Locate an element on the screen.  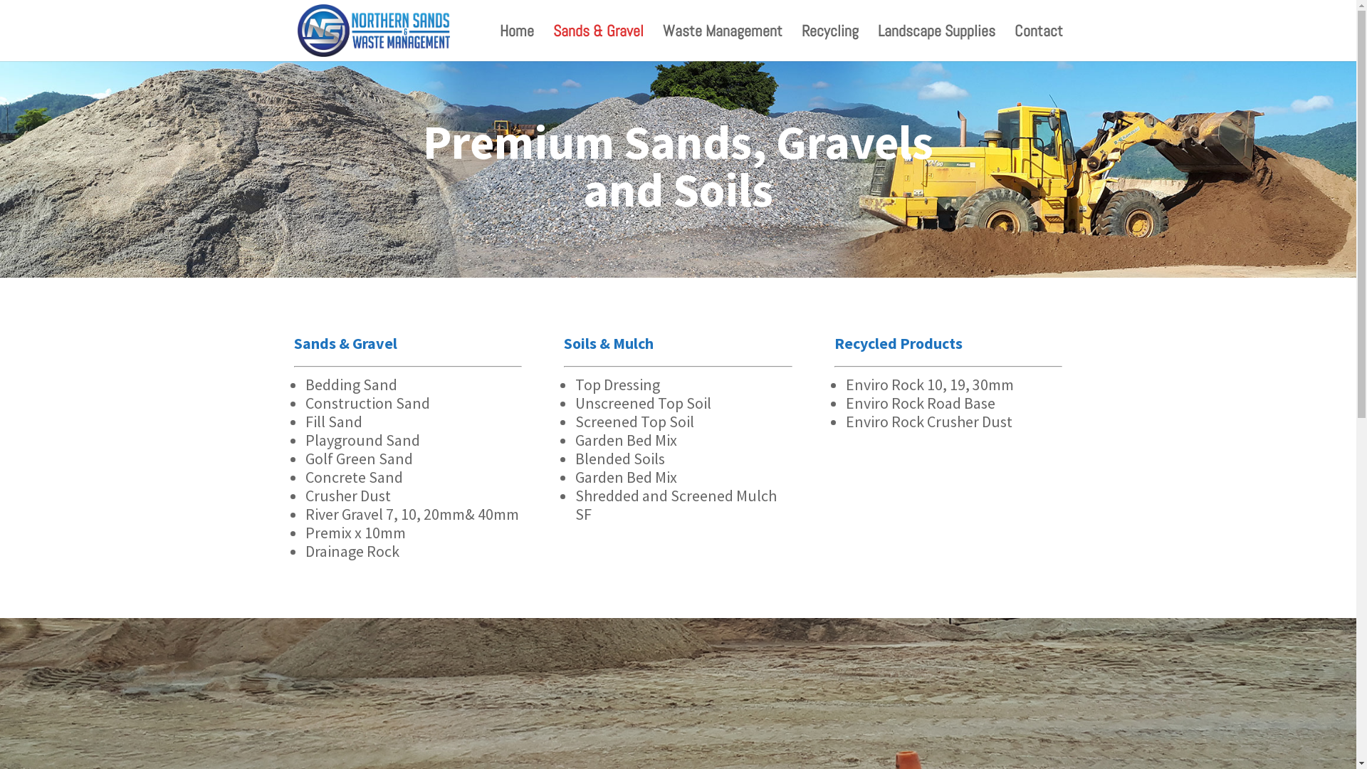
Recycling is located at coordinates (830, 43).